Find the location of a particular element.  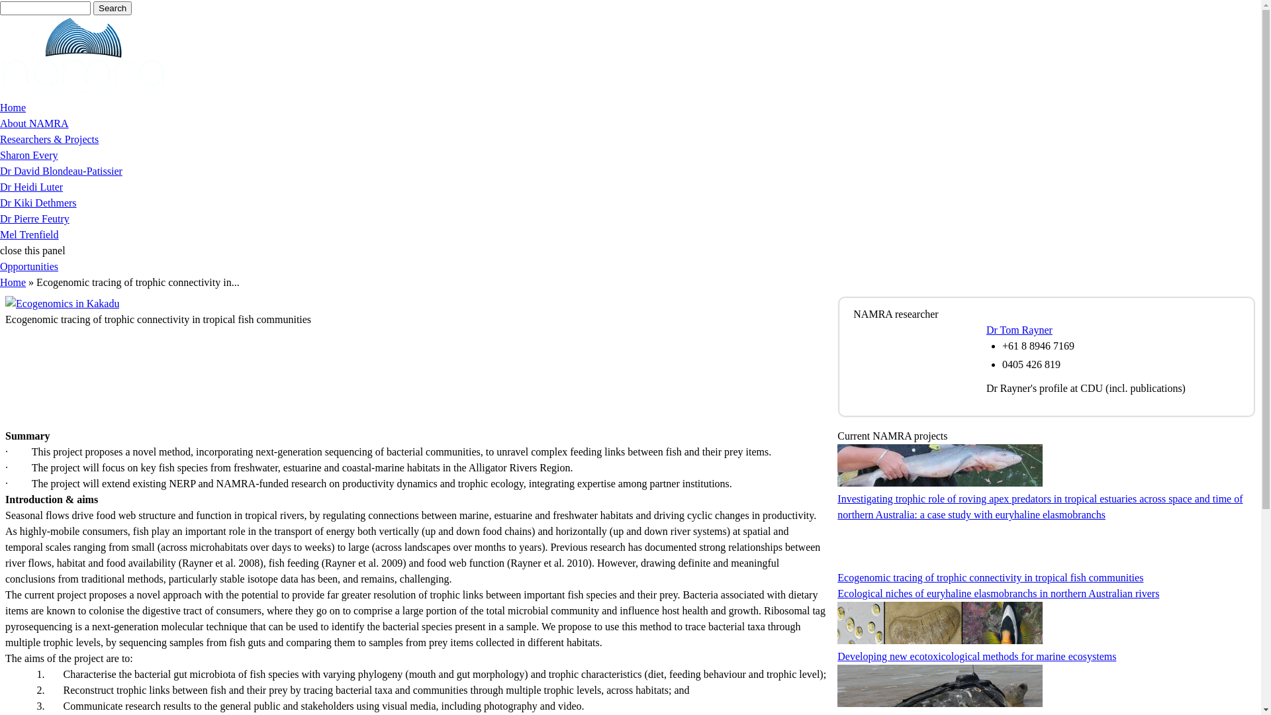

Opportunities is located at coordinates (29, 266).